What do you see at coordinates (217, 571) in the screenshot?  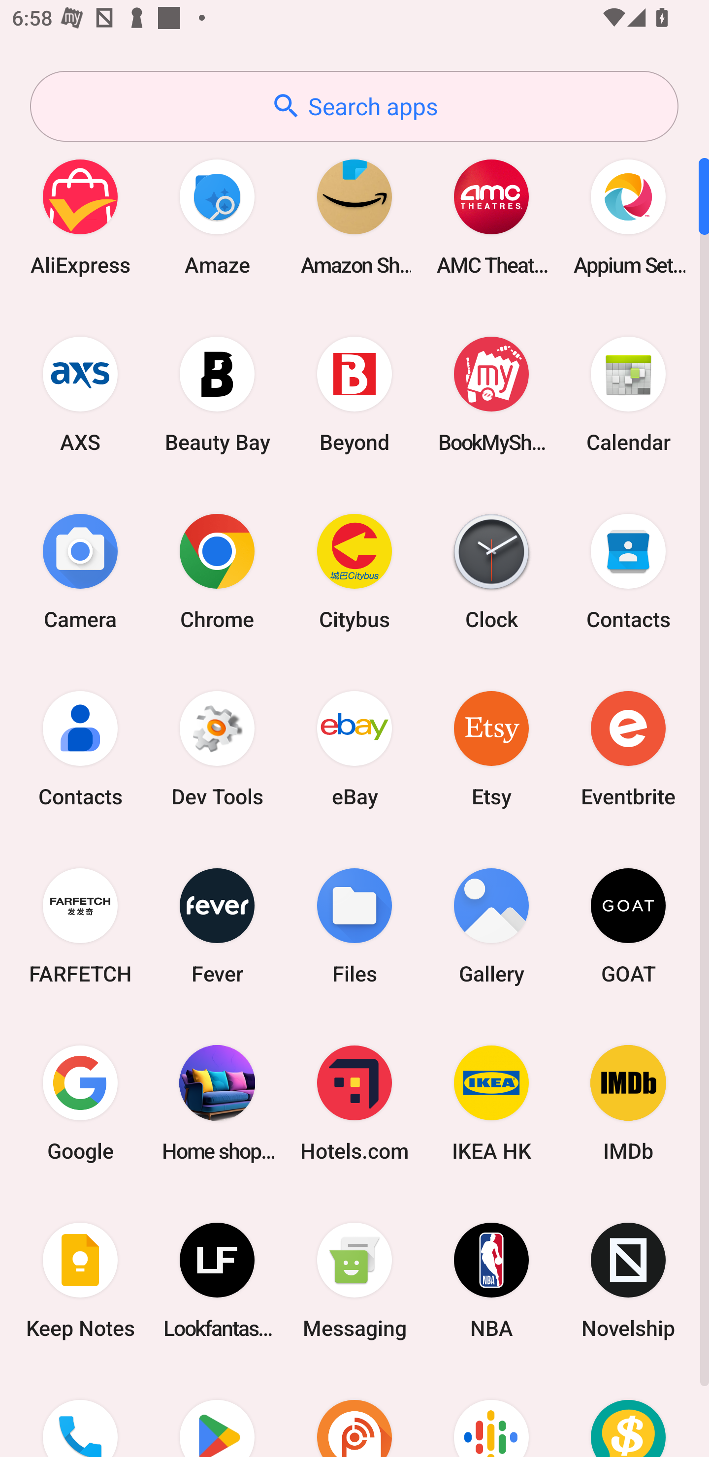 I see `Chrome` at bounding box center [217, 571].